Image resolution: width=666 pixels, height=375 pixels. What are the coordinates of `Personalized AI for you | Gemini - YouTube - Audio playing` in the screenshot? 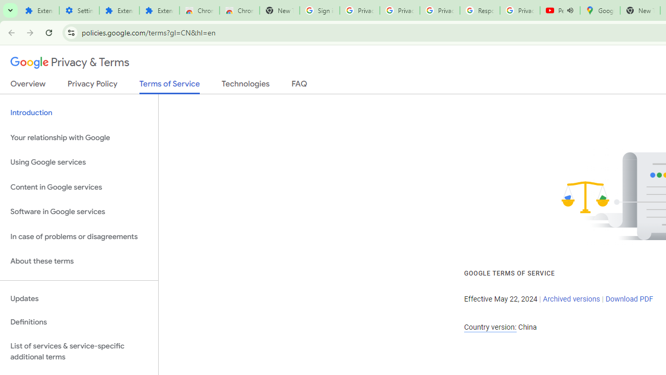 It's located at (560, 10).